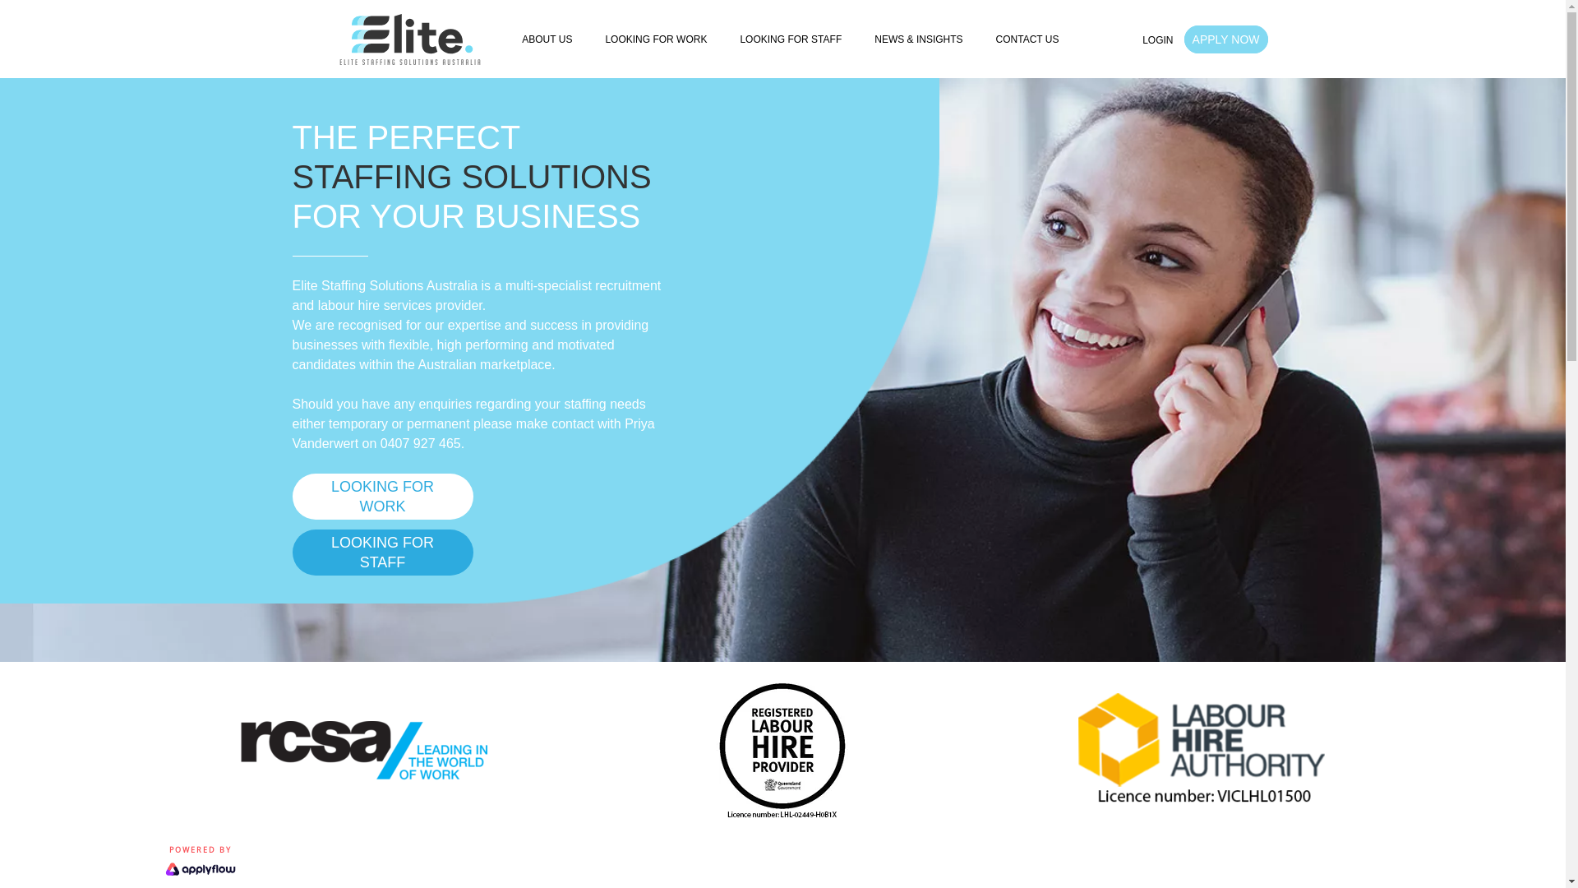 The image size is (1578, 888). Describe the element at coordinates (383, 497) in the screenshot. I see `LOOKING FOR WORK` at that location.